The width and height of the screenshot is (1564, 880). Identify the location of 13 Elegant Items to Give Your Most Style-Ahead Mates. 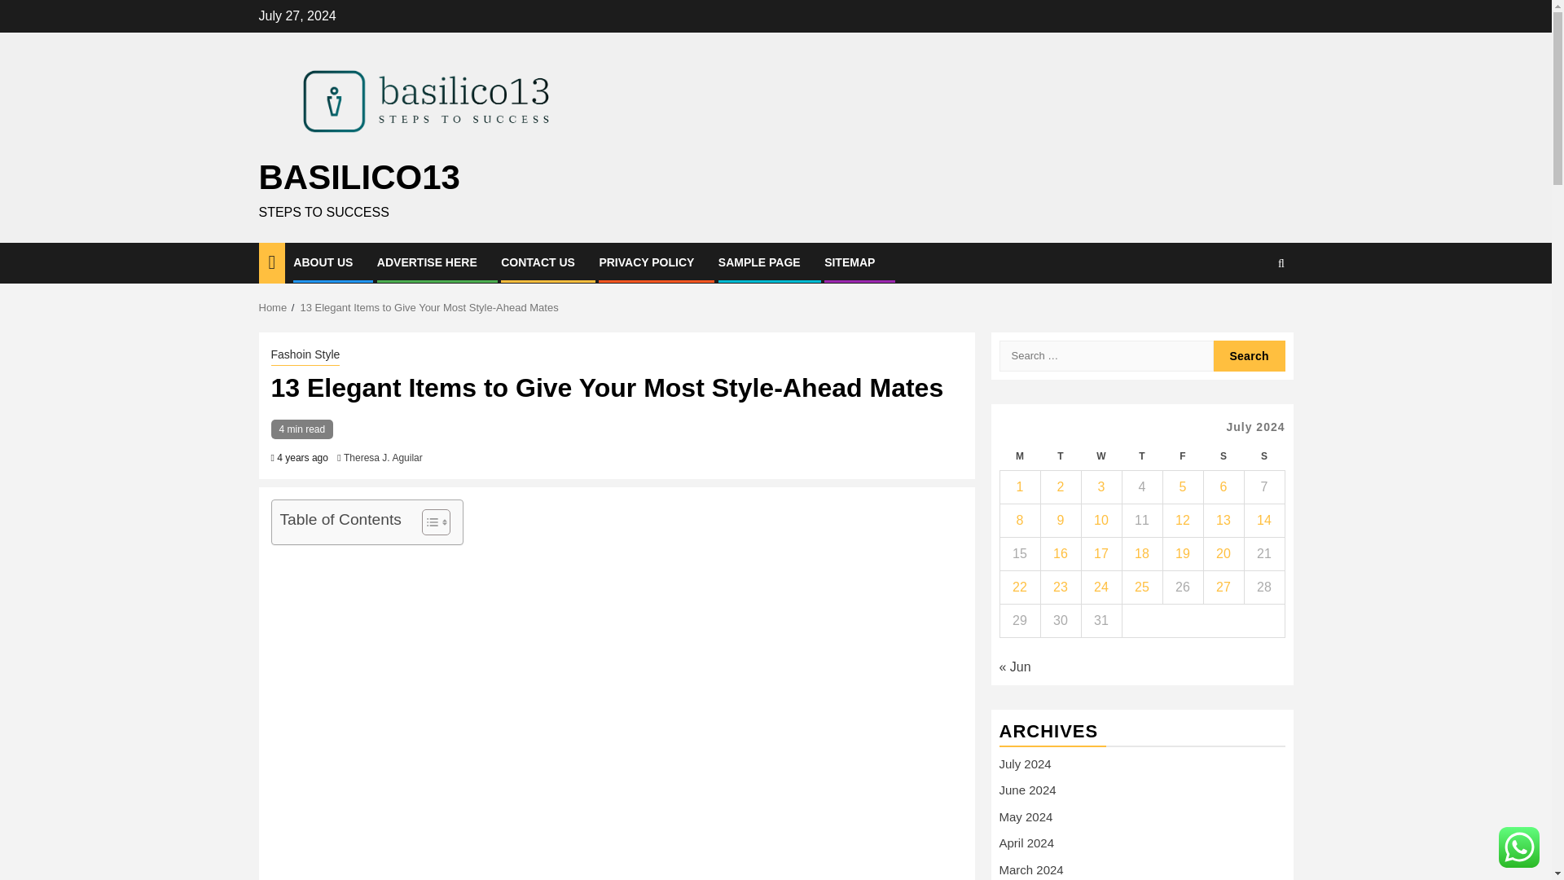
(428, 307).